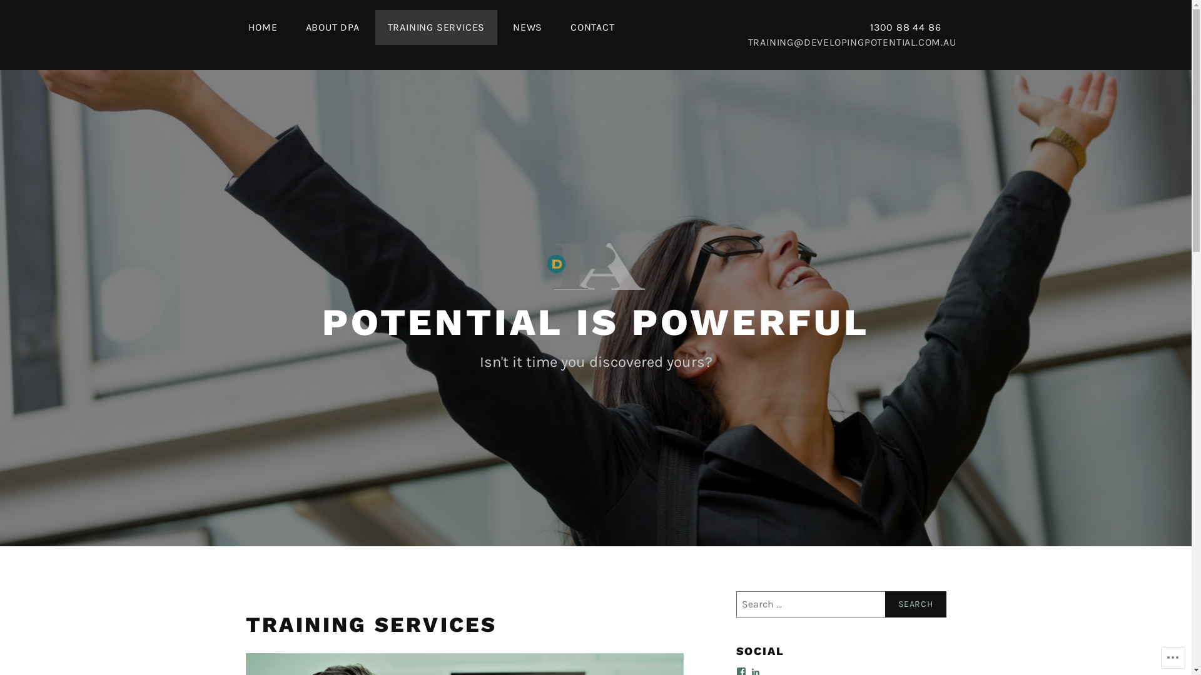 Image resolution: width=1201 pixels, height=675 pixels. What do you see at coordinates (592, 27) in the screenshot?
I see `CONTACT` at bounding box center [592, 27].